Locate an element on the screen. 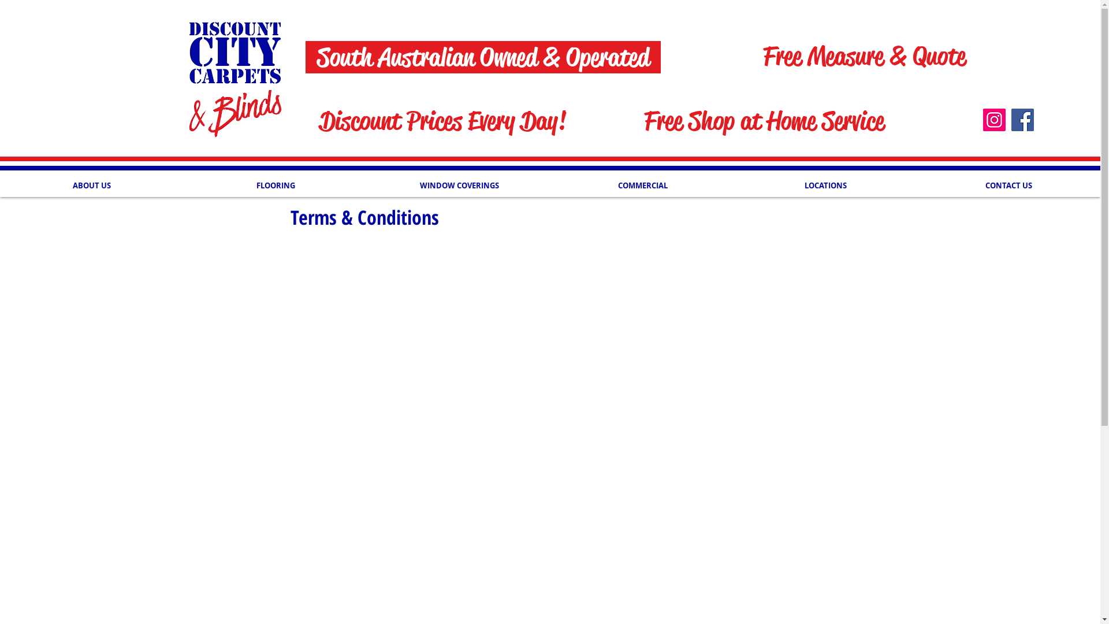 The height and width of the screenshot is (624, 1109). FLOORING is located at coordinates (276, 185).